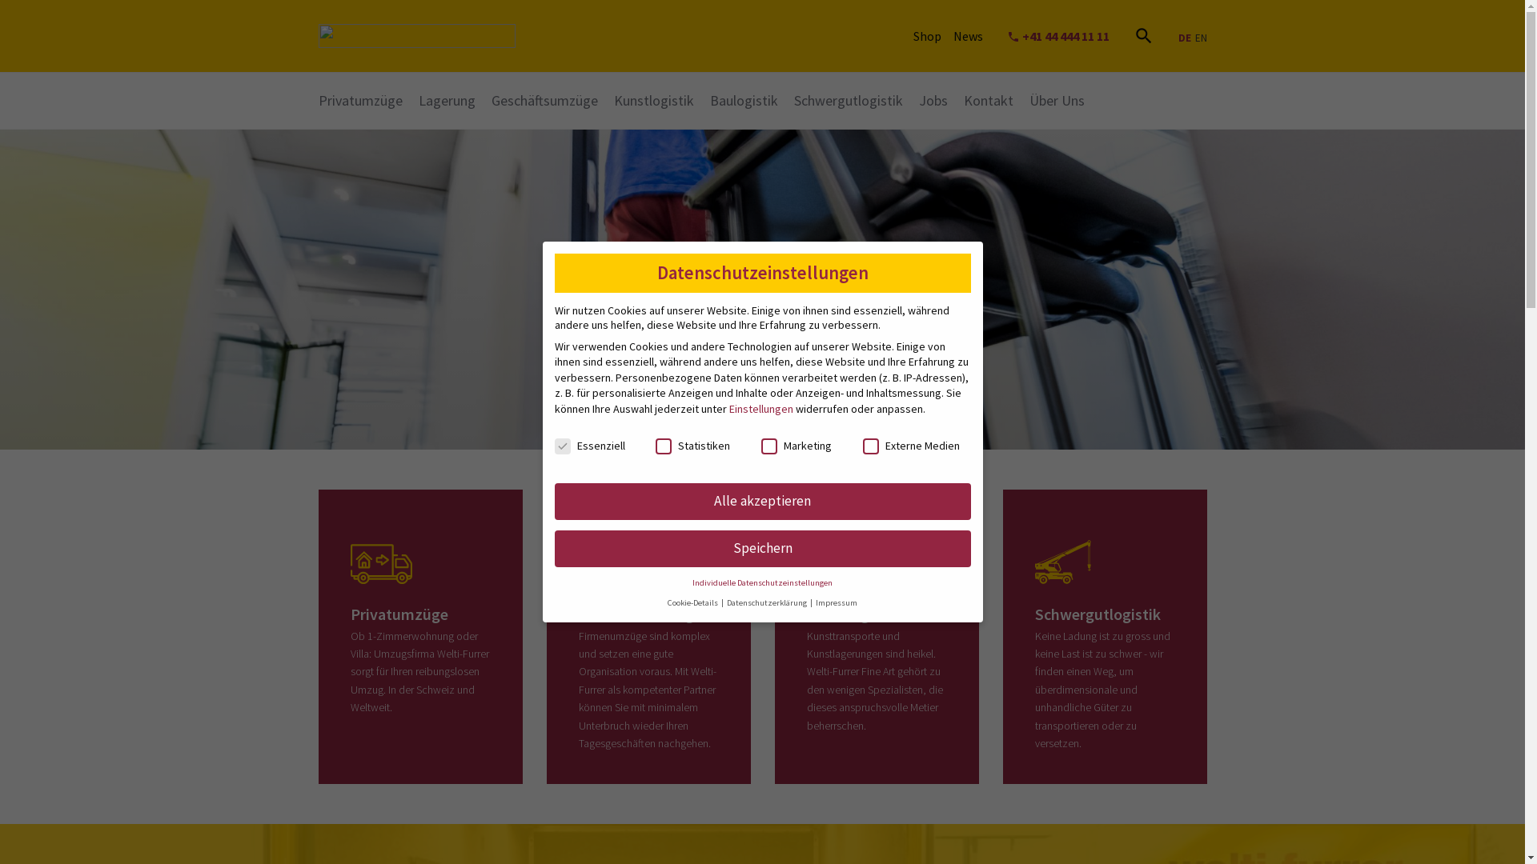 This screenshot has height=864, width=1537. What do you see at coordinates (1185, 38) in the screenshot?
I see `DE` at bounding box center [1185, 38].